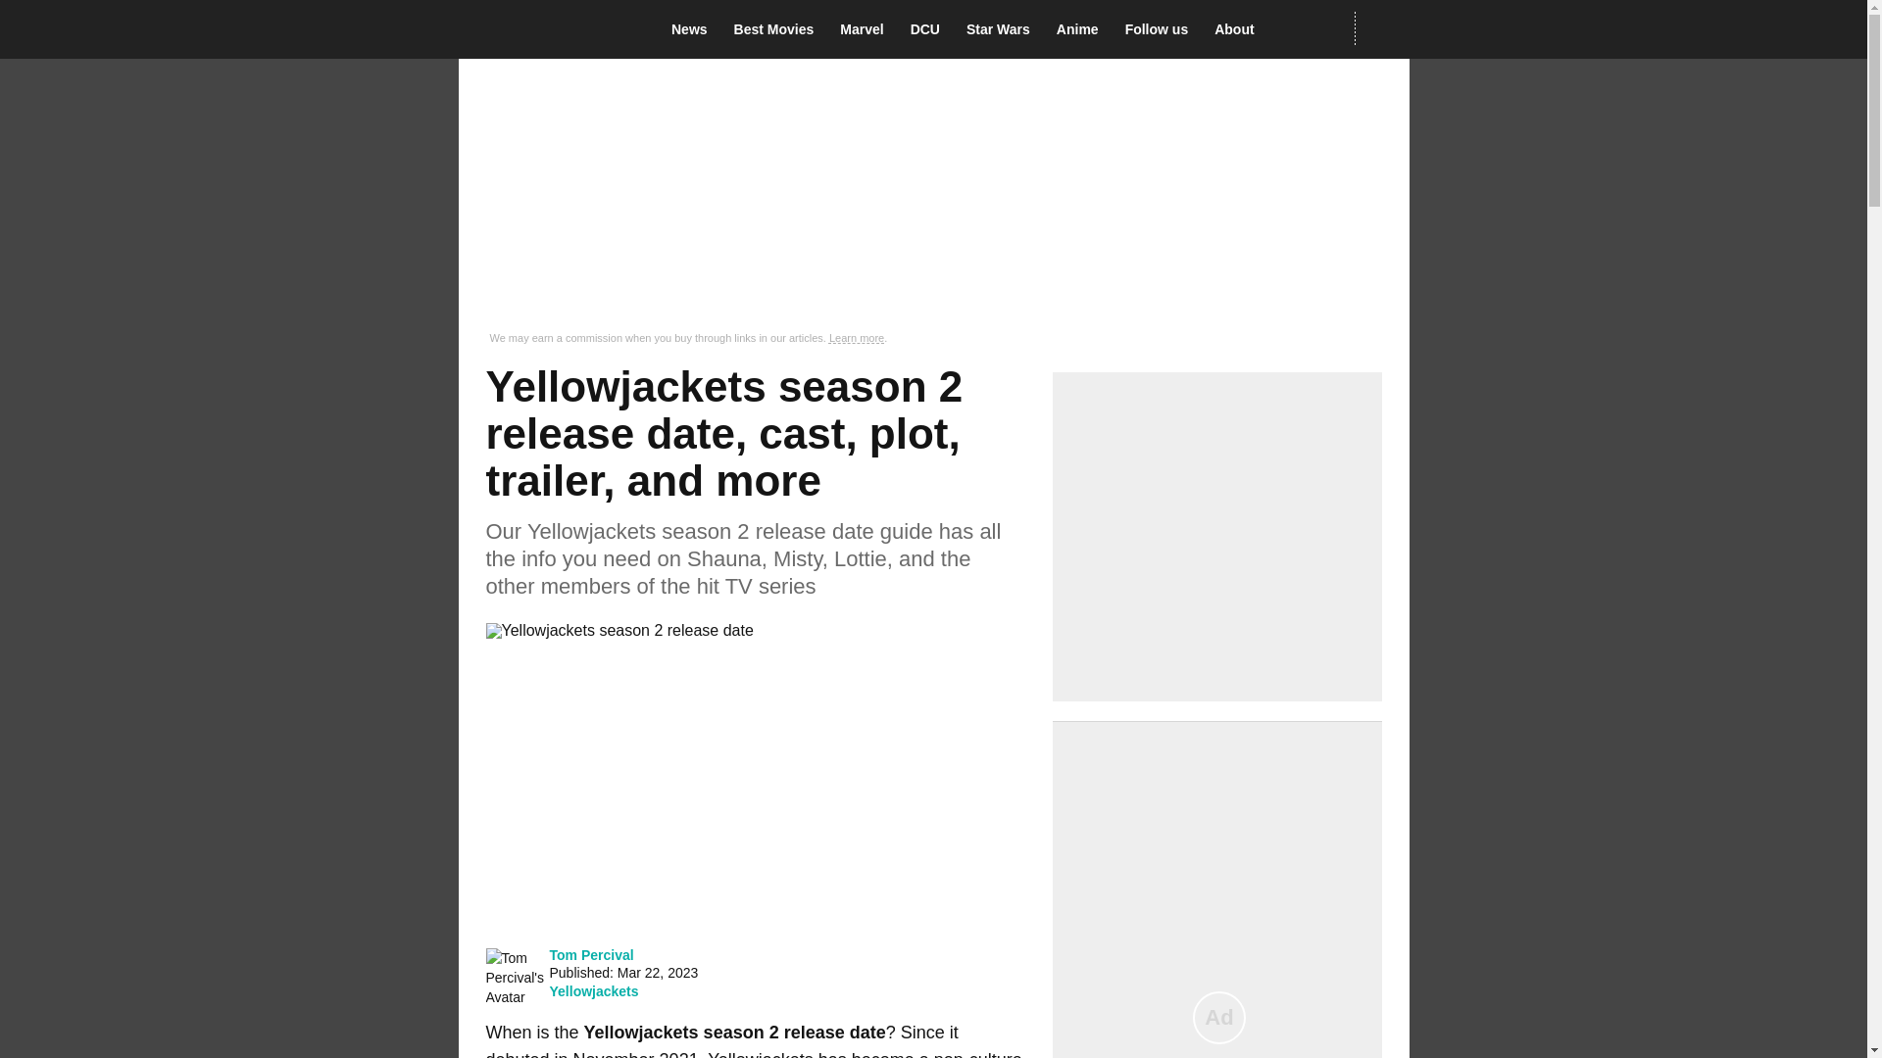  I want to click on Network N Media, so click(1381, 28).